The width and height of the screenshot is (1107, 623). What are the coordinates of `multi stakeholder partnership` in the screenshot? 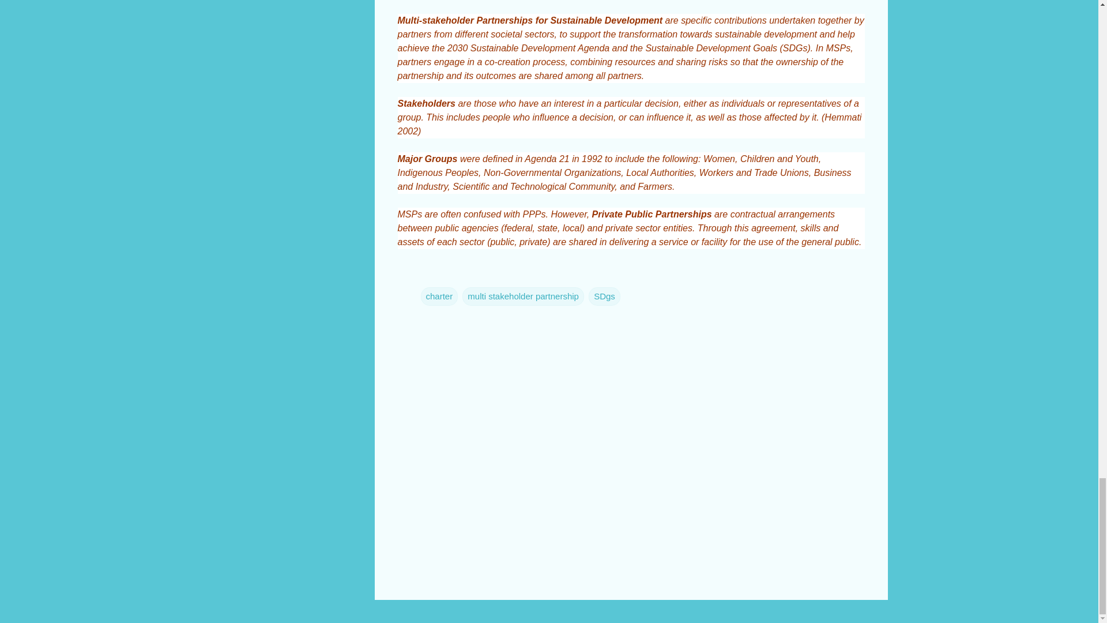 It's located at (524, 297).